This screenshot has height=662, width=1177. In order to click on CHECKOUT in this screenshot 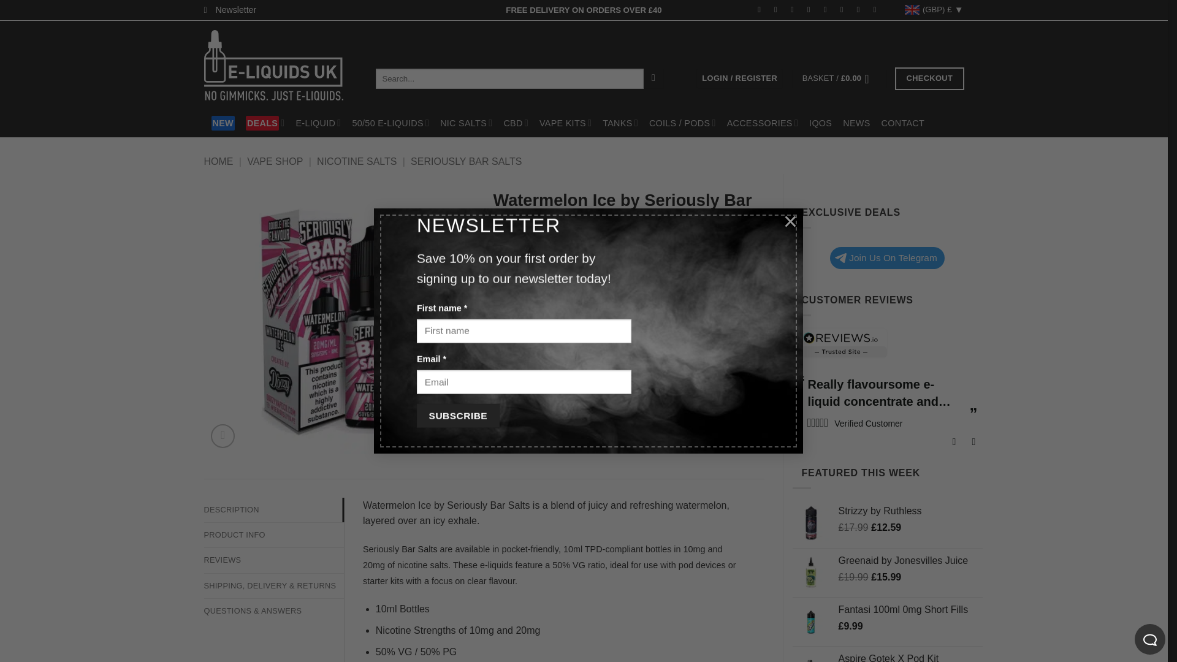, I will do `click(929, 78)`.